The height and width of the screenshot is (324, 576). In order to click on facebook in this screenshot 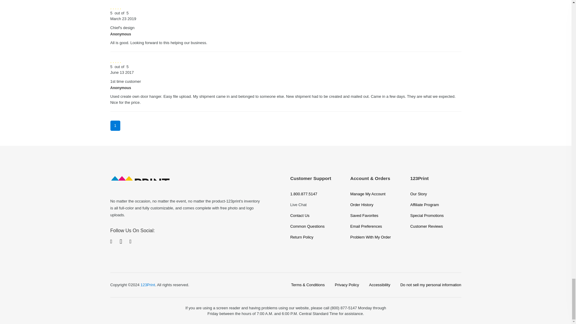, I will do `click(111, 242)`.